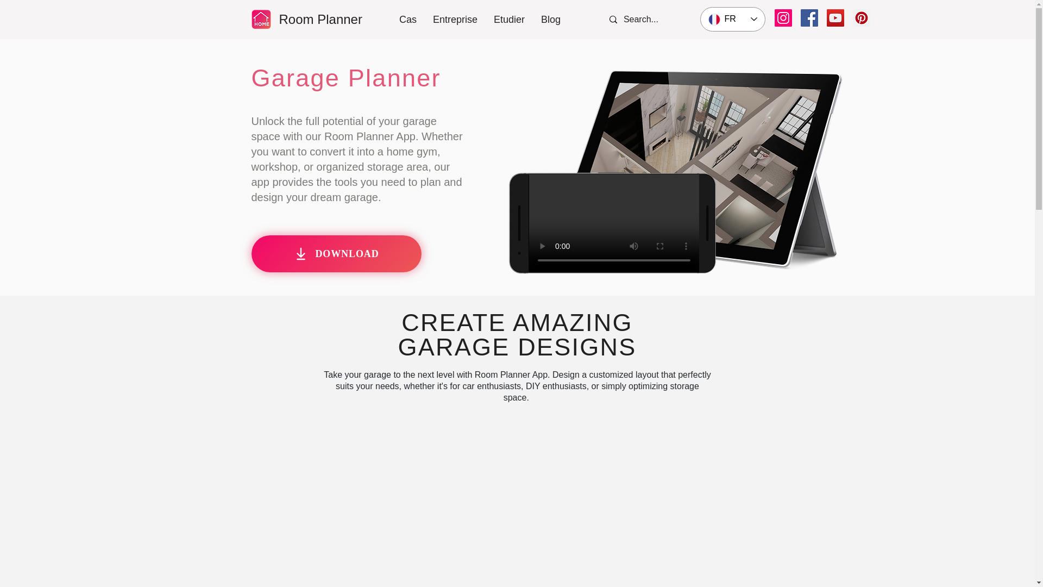  I want to click on Blog, so click(551, 19).